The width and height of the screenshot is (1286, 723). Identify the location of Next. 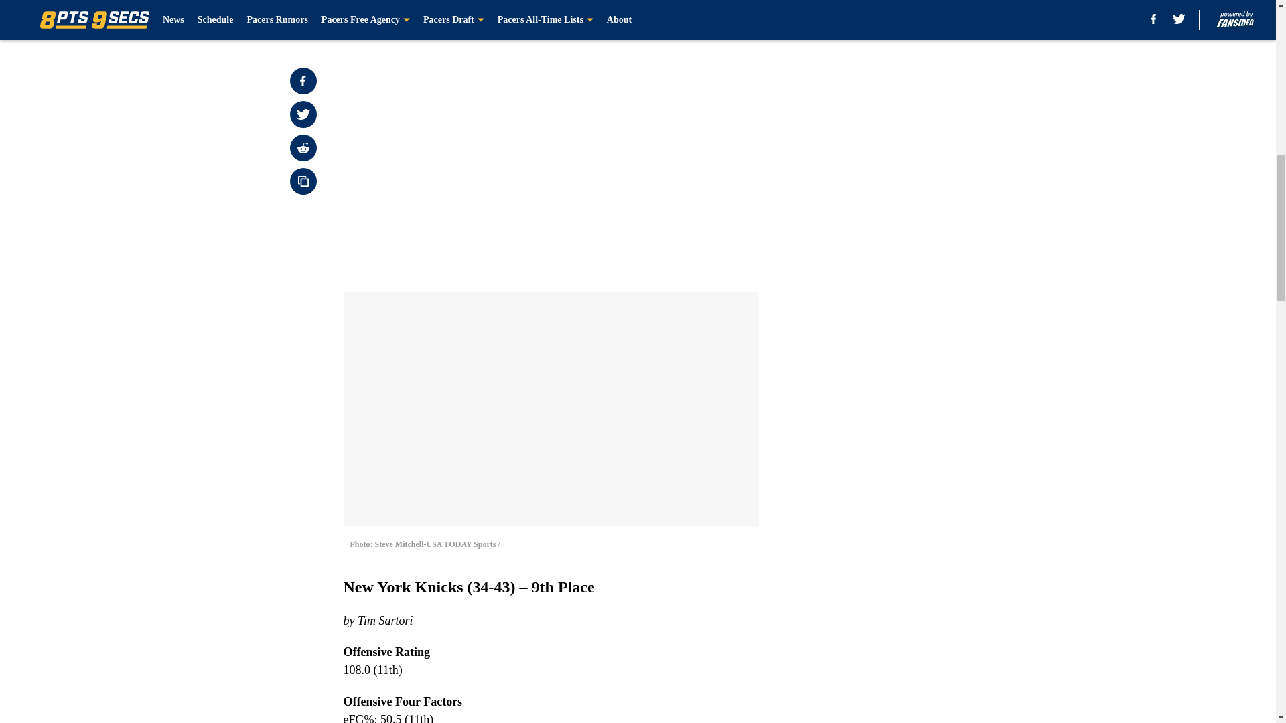
(718, 18).